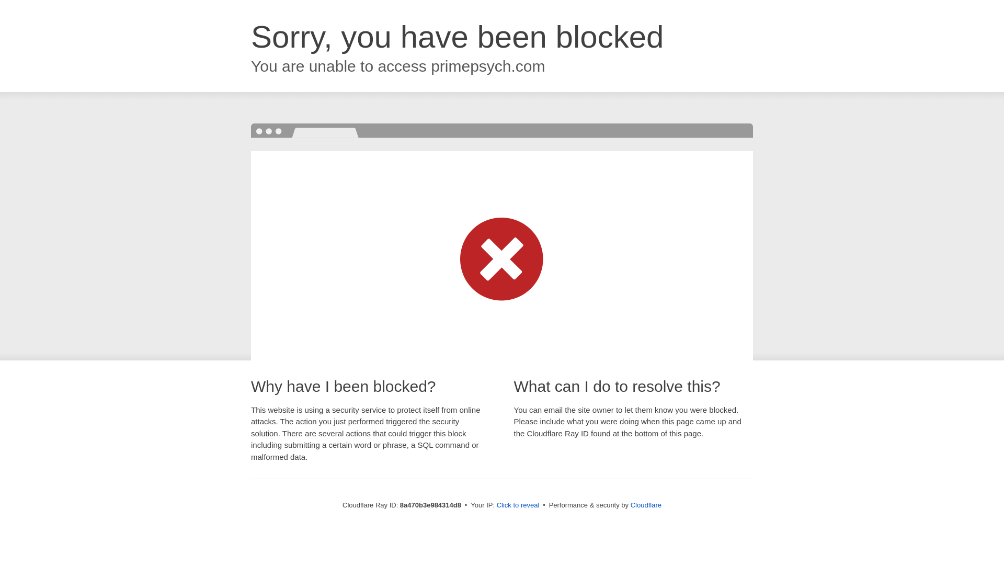  What do you see at coordinates (646, 505) in the screenshot?
I see `Cloudflare` at bounding box center [646, 505].